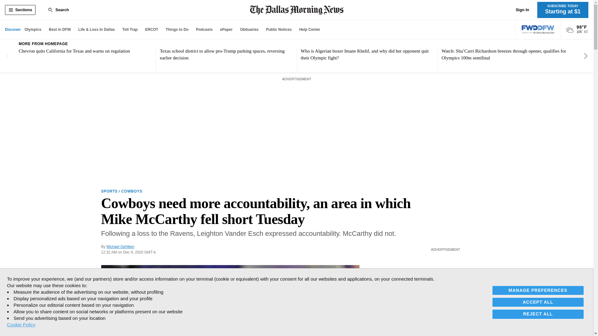 This screenshot has height=336, width=598. What do you see at coordinates (538, 30) in the screenshot?
I see `FWD DFW, Together with The Dallas Morning News` at bounding box center [538, 30].